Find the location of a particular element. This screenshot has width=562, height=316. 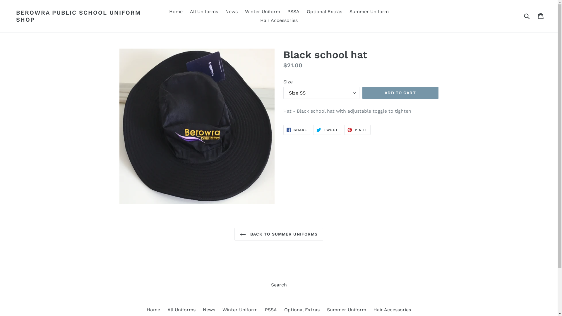

Search is located at coordinates (279, 285).